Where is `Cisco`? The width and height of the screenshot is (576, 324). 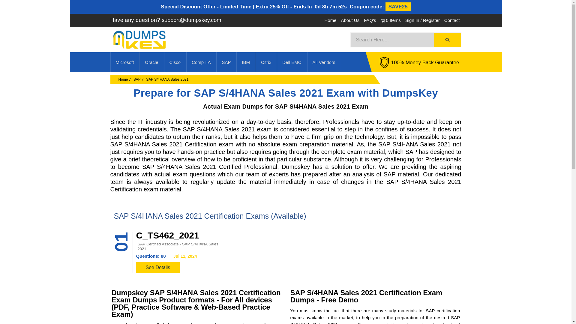
Cisco is located at coordinates (175, 62).